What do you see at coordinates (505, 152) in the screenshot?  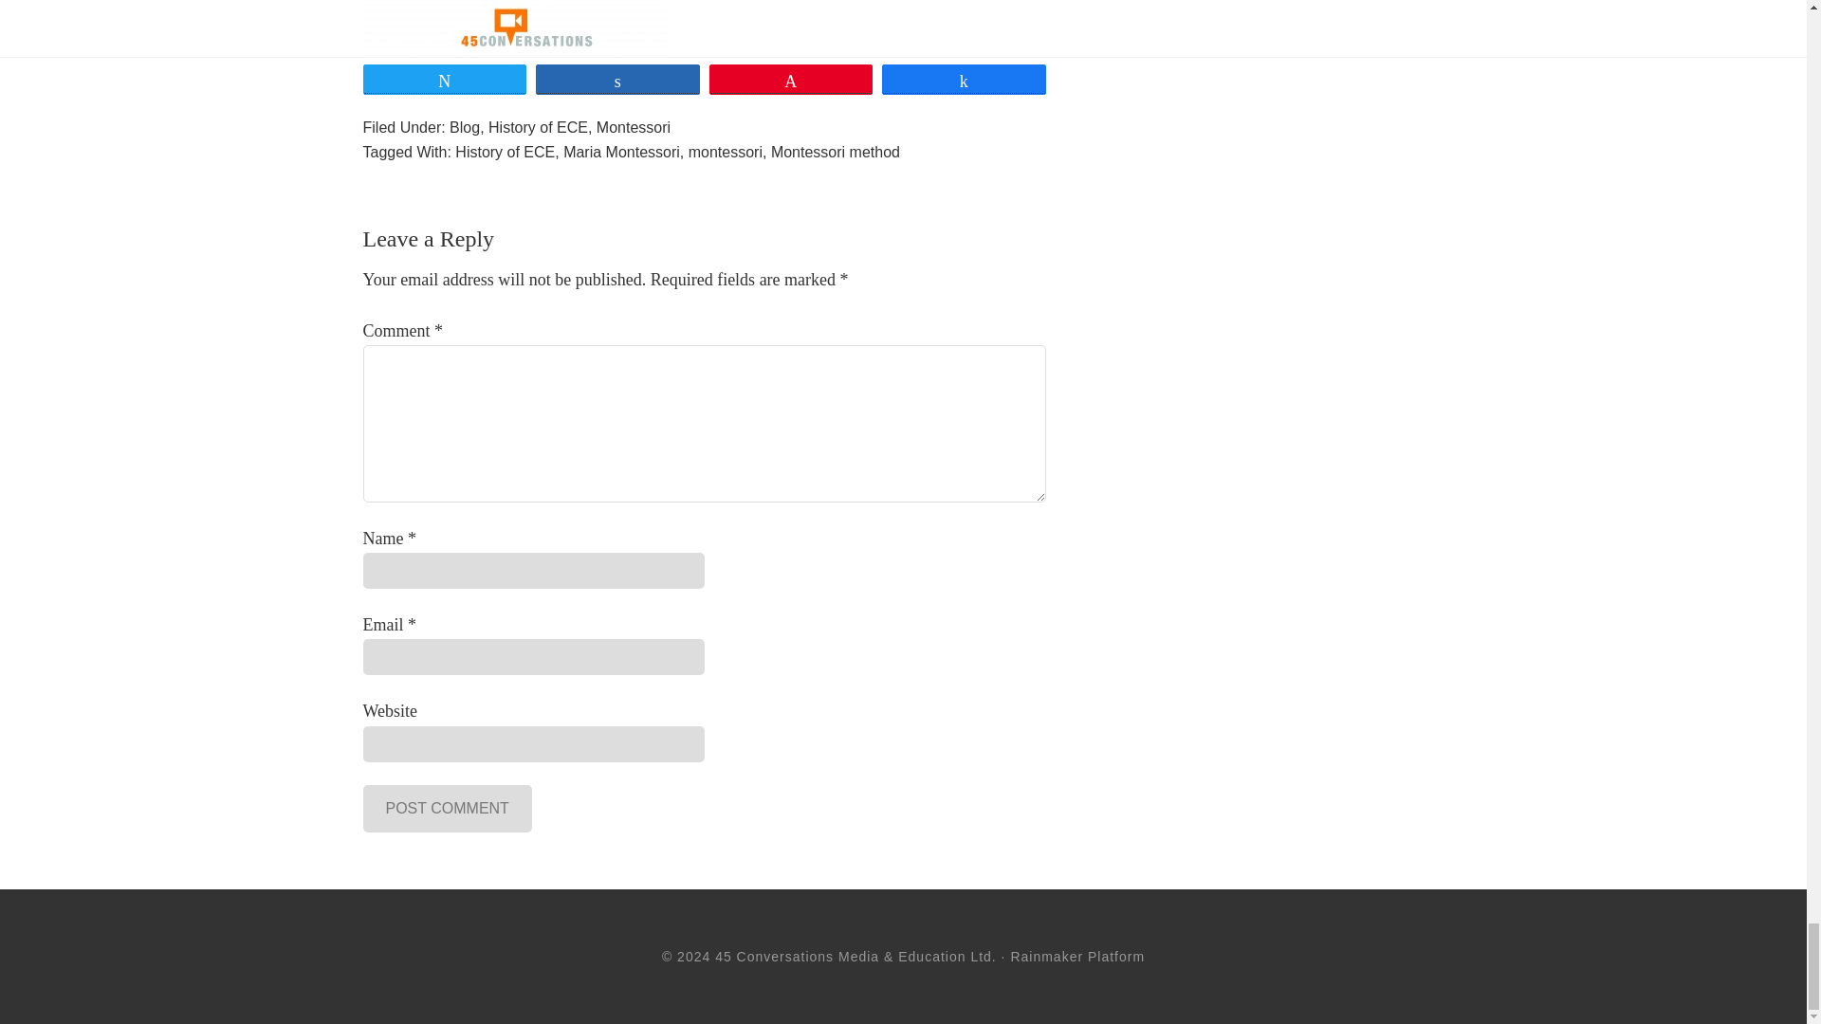 I see `History of ECE` at bounding box center [505, 152].